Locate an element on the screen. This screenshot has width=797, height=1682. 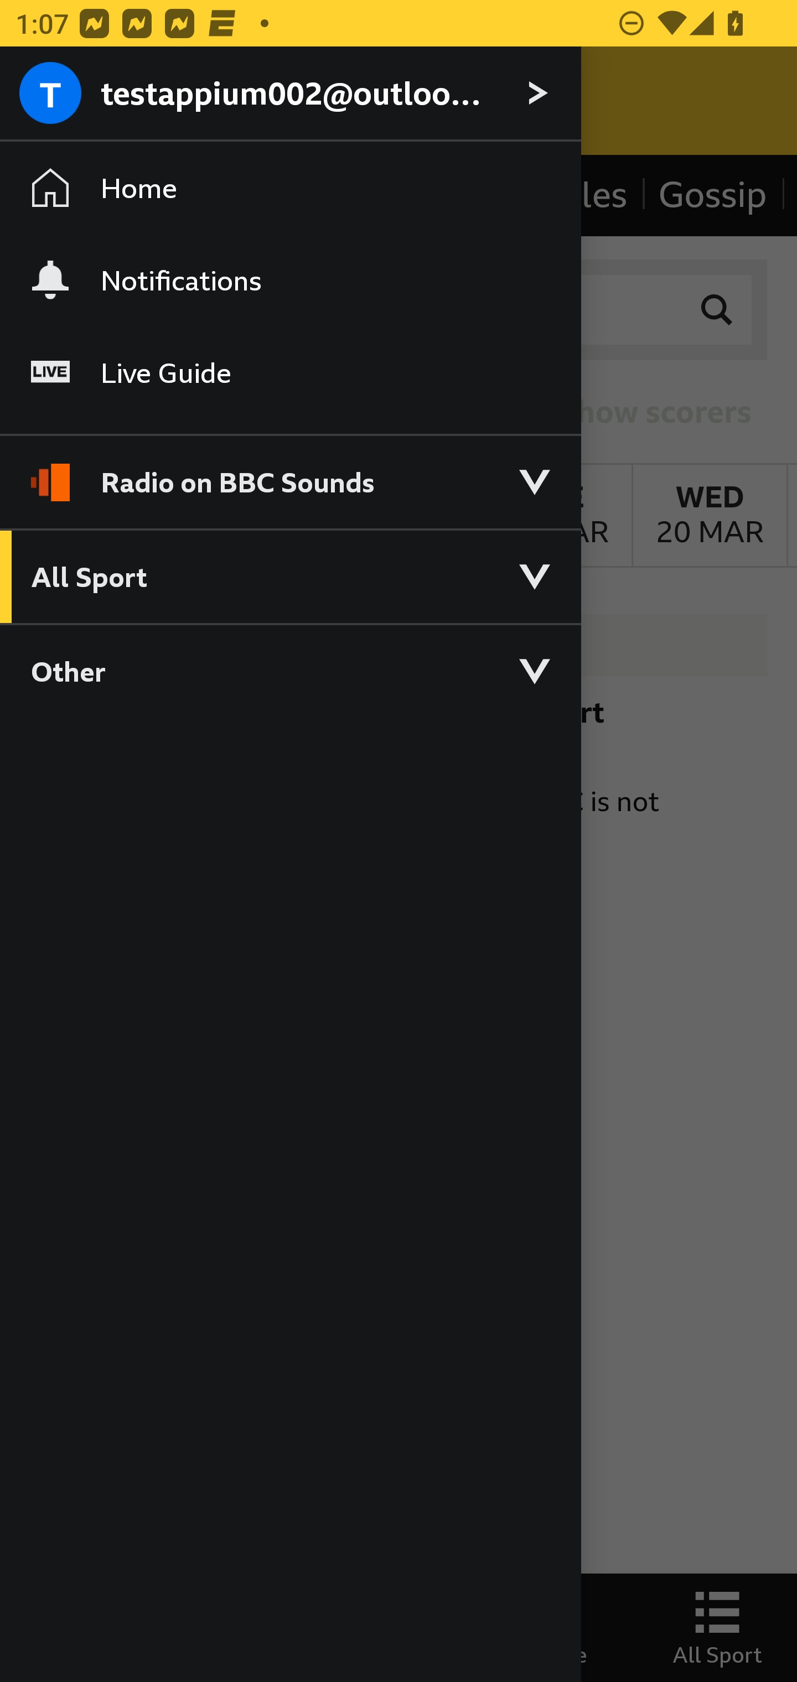
testappium002@outlook.com is located at coordinates (290, 94).